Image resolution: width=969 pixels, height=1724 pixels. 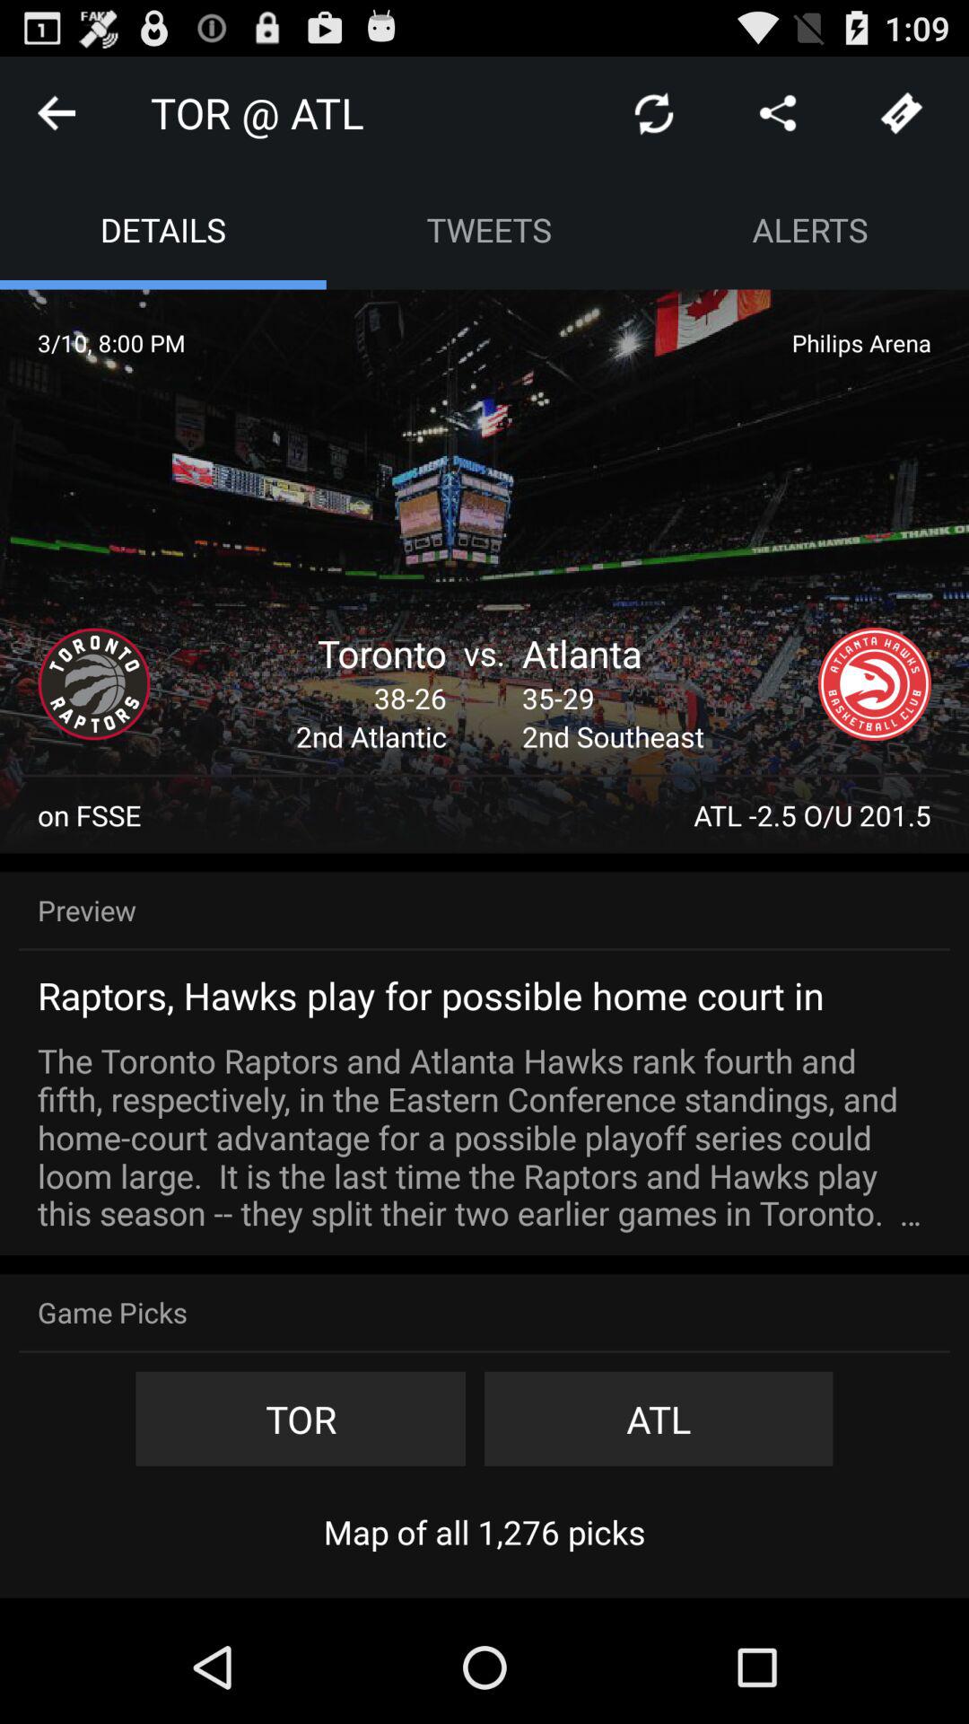 What do you see at coordinates (94, 684) in the screenshot?
I see `click on toronto raptors logo above on fsse` at bounding box center [94, 684].